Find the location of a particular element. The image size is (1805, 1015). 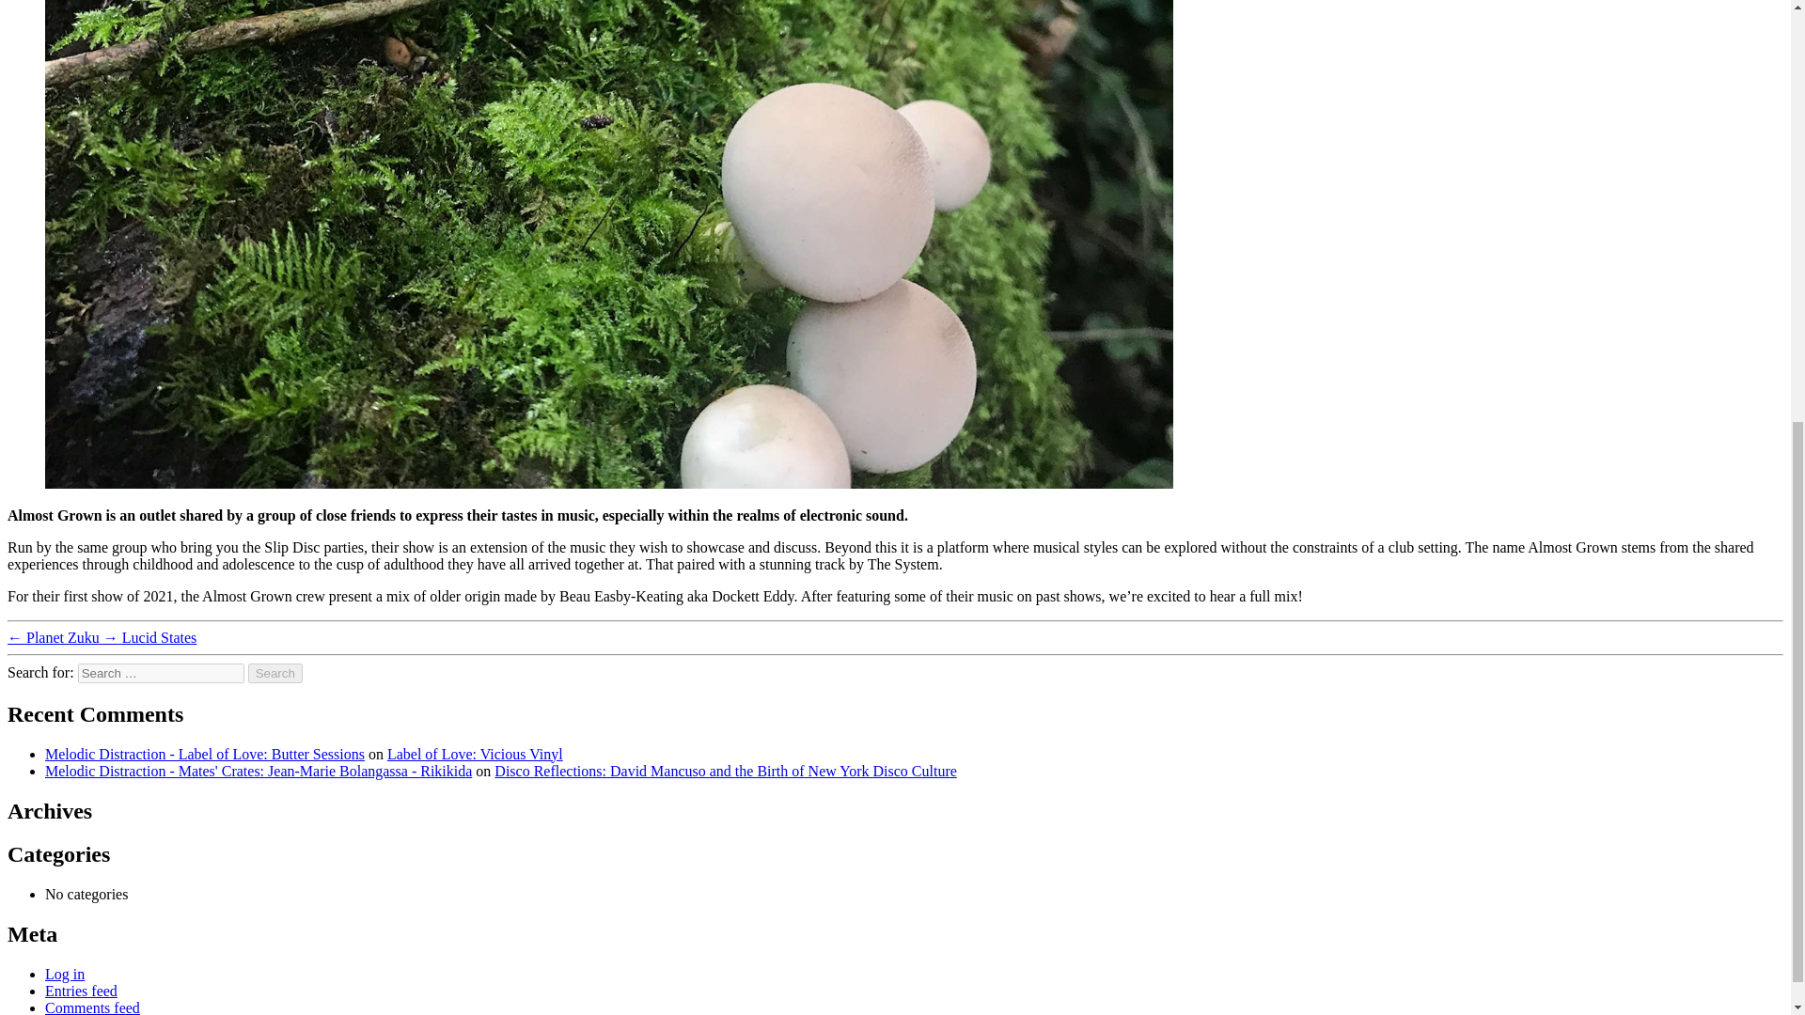

Log in is located at coordinates (65, 974).